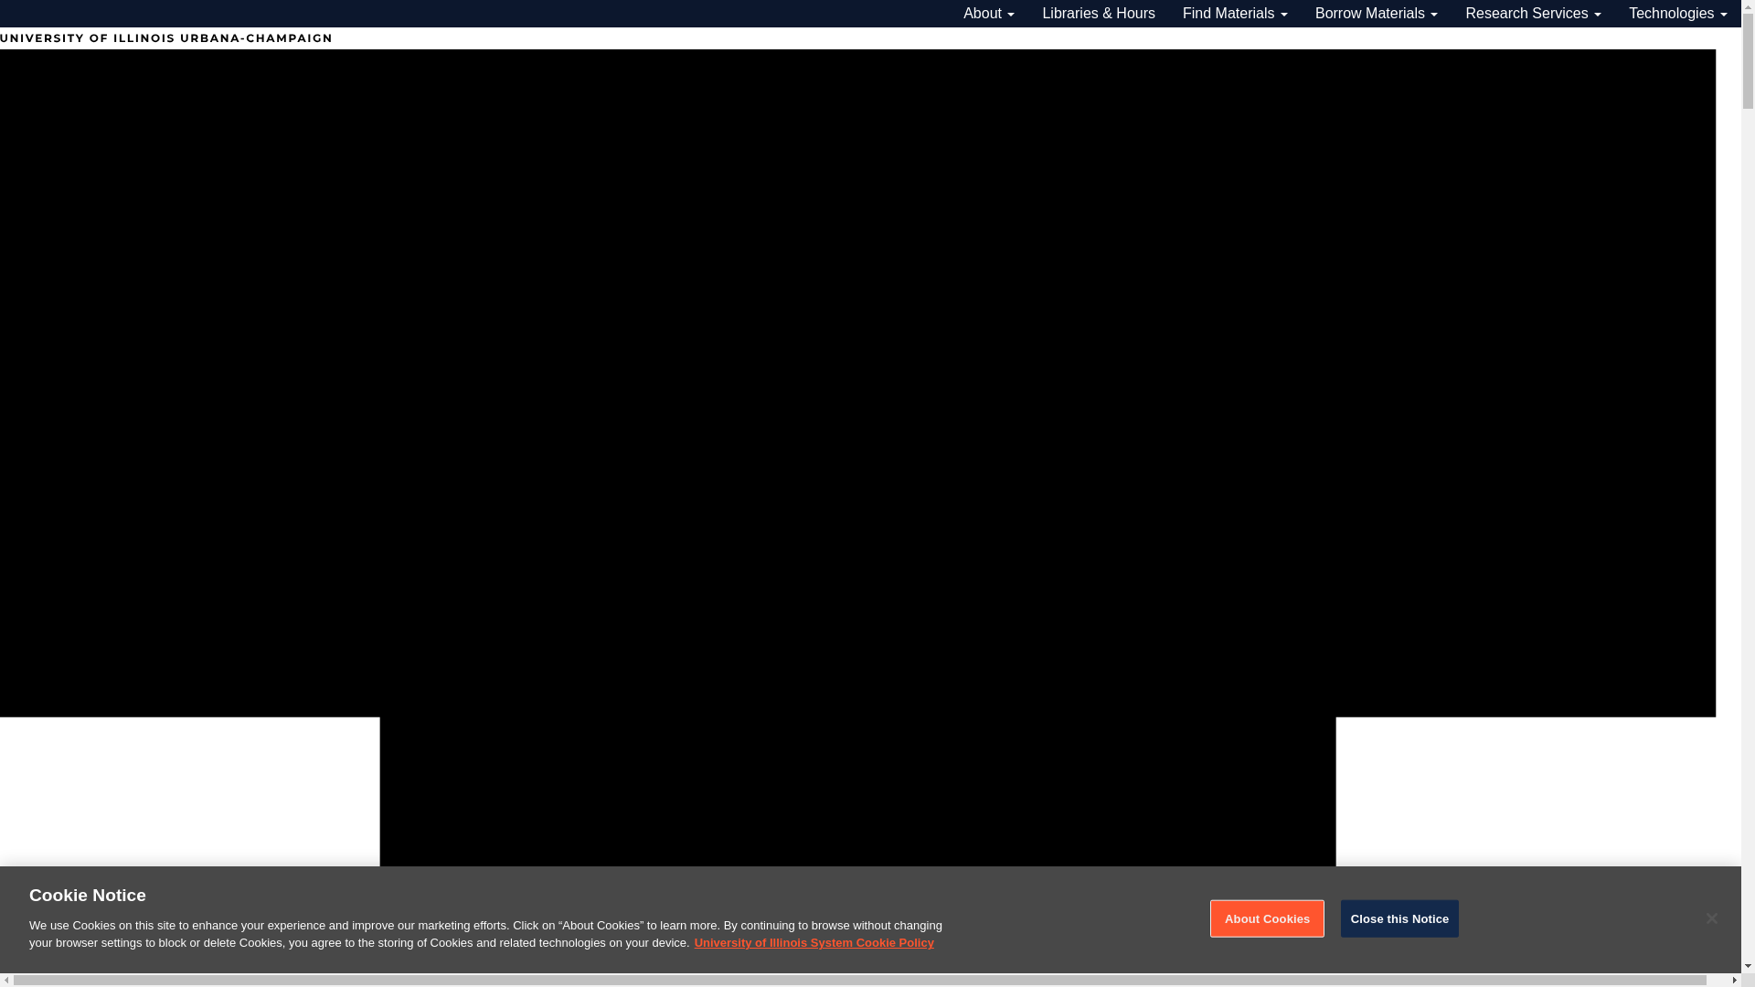 The height and width of the screenshot is (987, 1755). What do you see at coordinates (1235, 14) in the screenshot?
I see `Find Materials` at bounding box center [1235, 14].